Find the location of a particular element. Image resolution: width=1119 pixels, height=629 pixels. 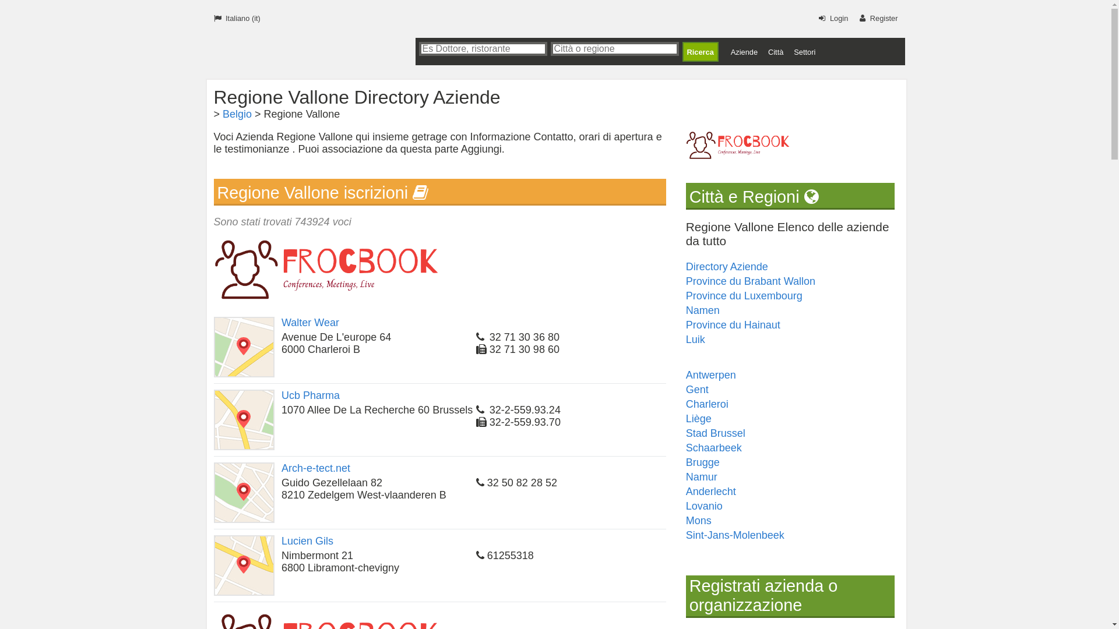

Mons is located at coordinates (699, 521).